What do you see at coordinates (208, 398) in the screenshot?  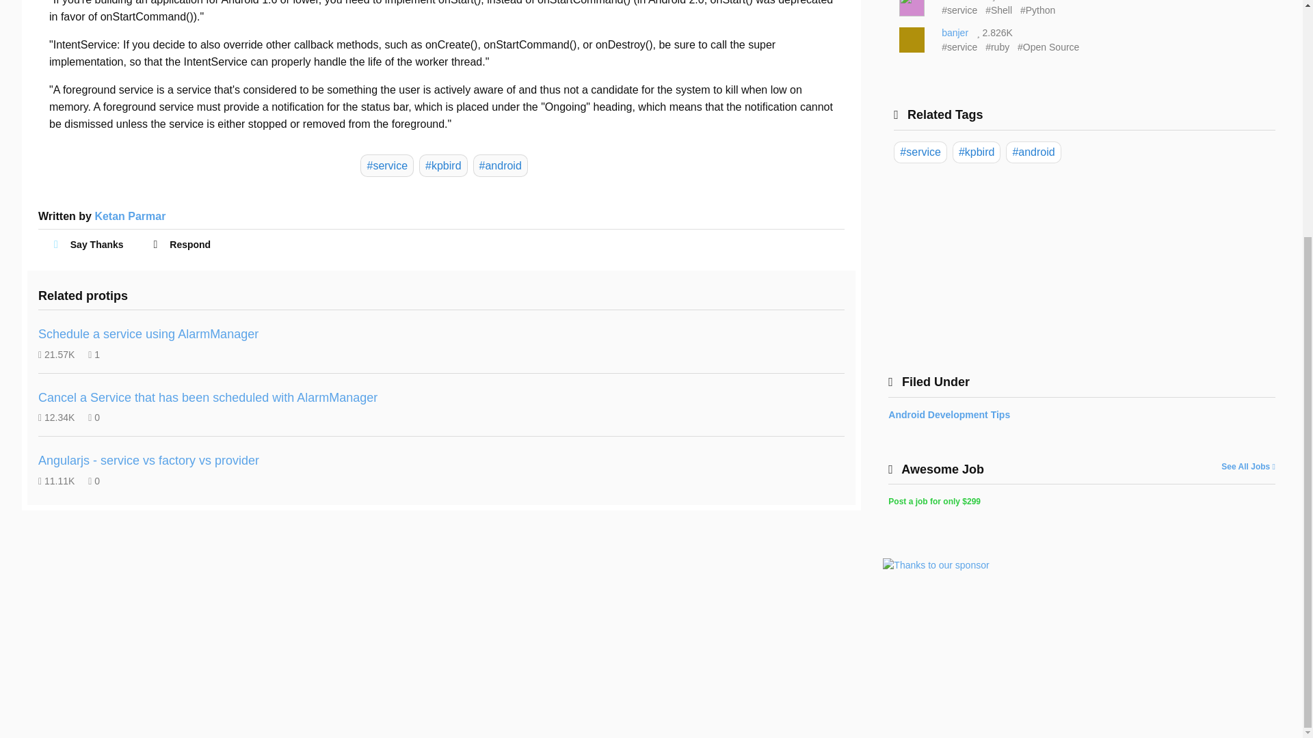 I see `Cancel a Service that has been scheduled with AlarmManager` at bounding box center [208, 398].